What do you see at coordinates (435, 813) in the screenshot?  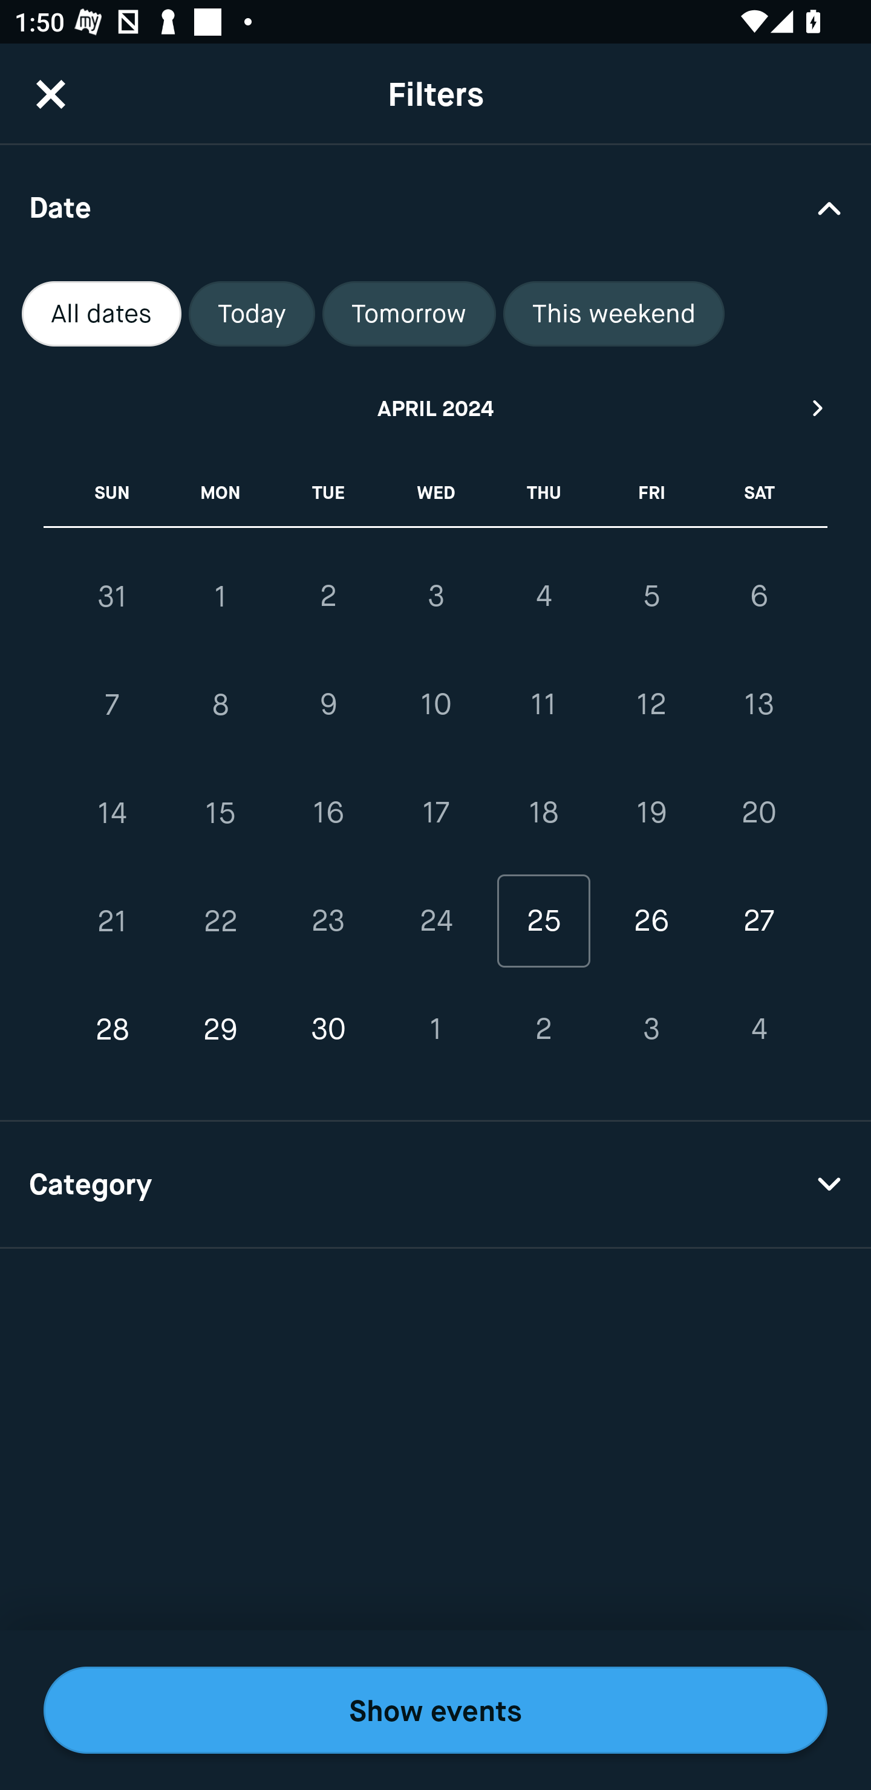 I see `17` at bounding box center [435, 813].